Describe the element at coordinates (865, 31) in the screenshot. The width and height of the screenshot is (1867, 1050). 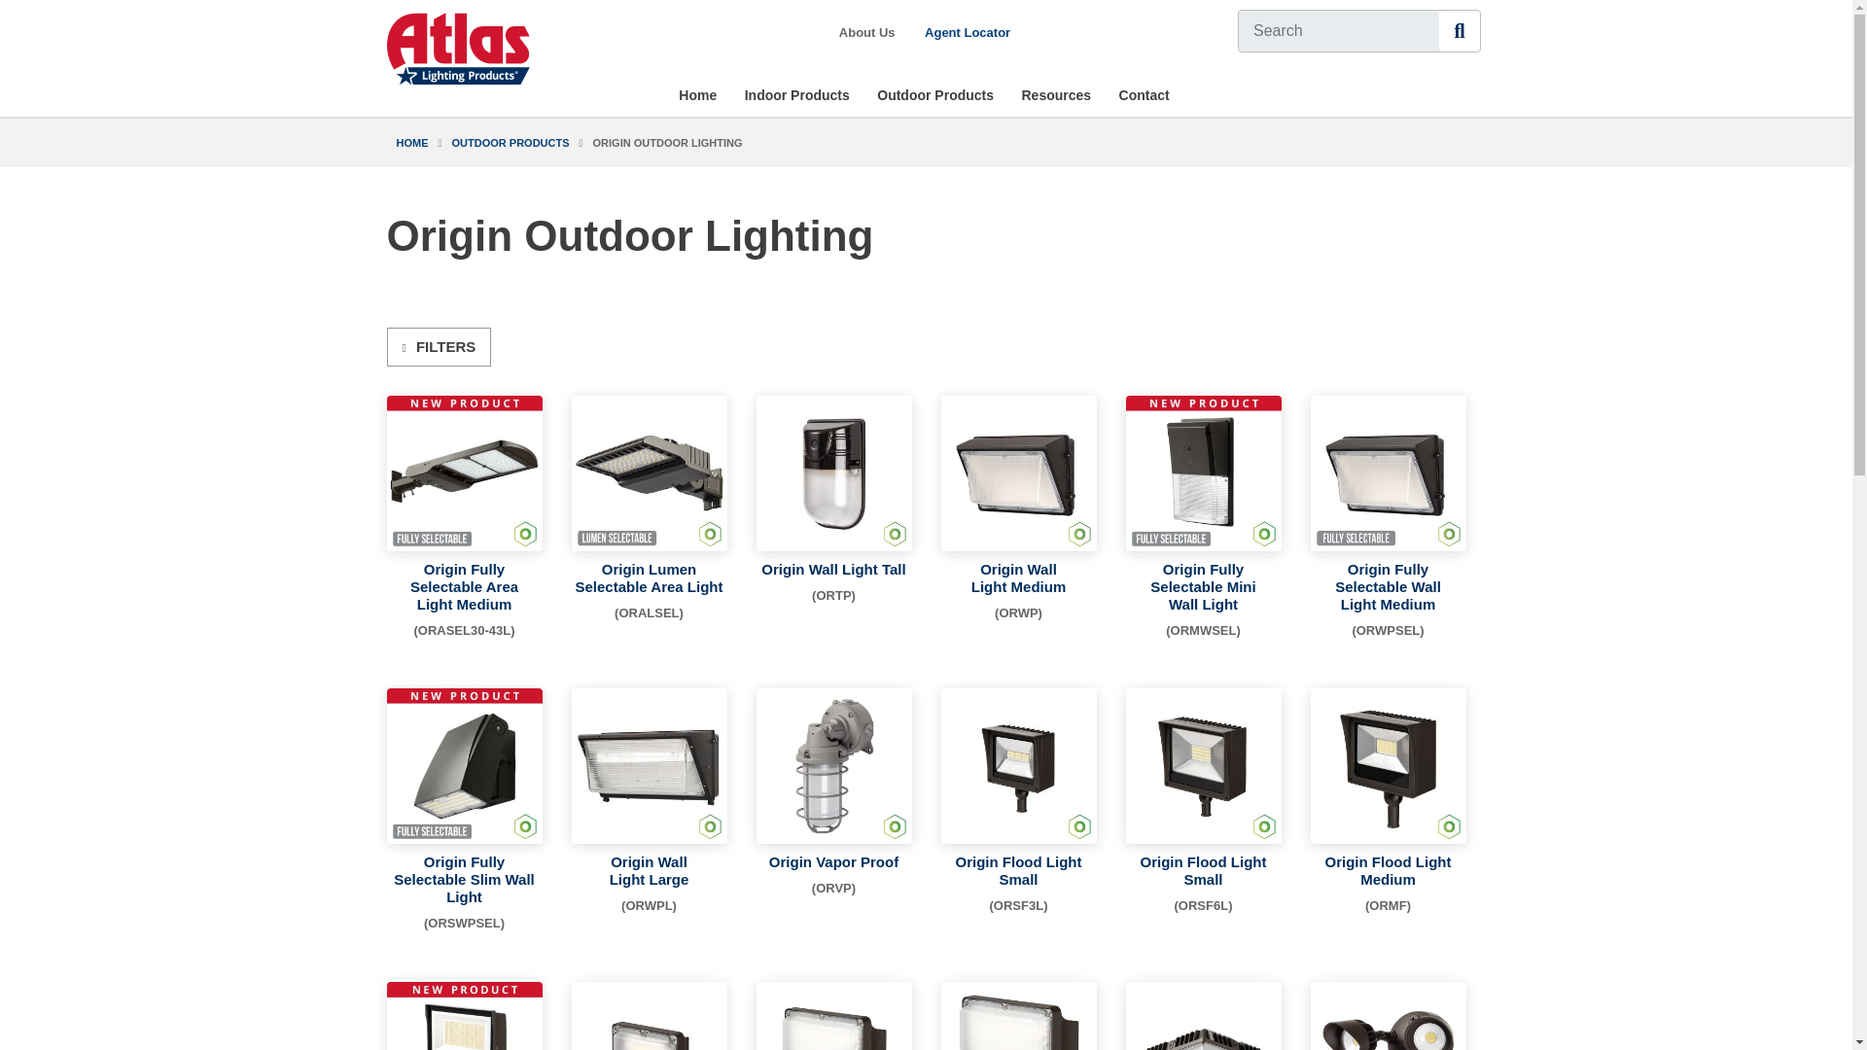
I see `About Us` at that location.